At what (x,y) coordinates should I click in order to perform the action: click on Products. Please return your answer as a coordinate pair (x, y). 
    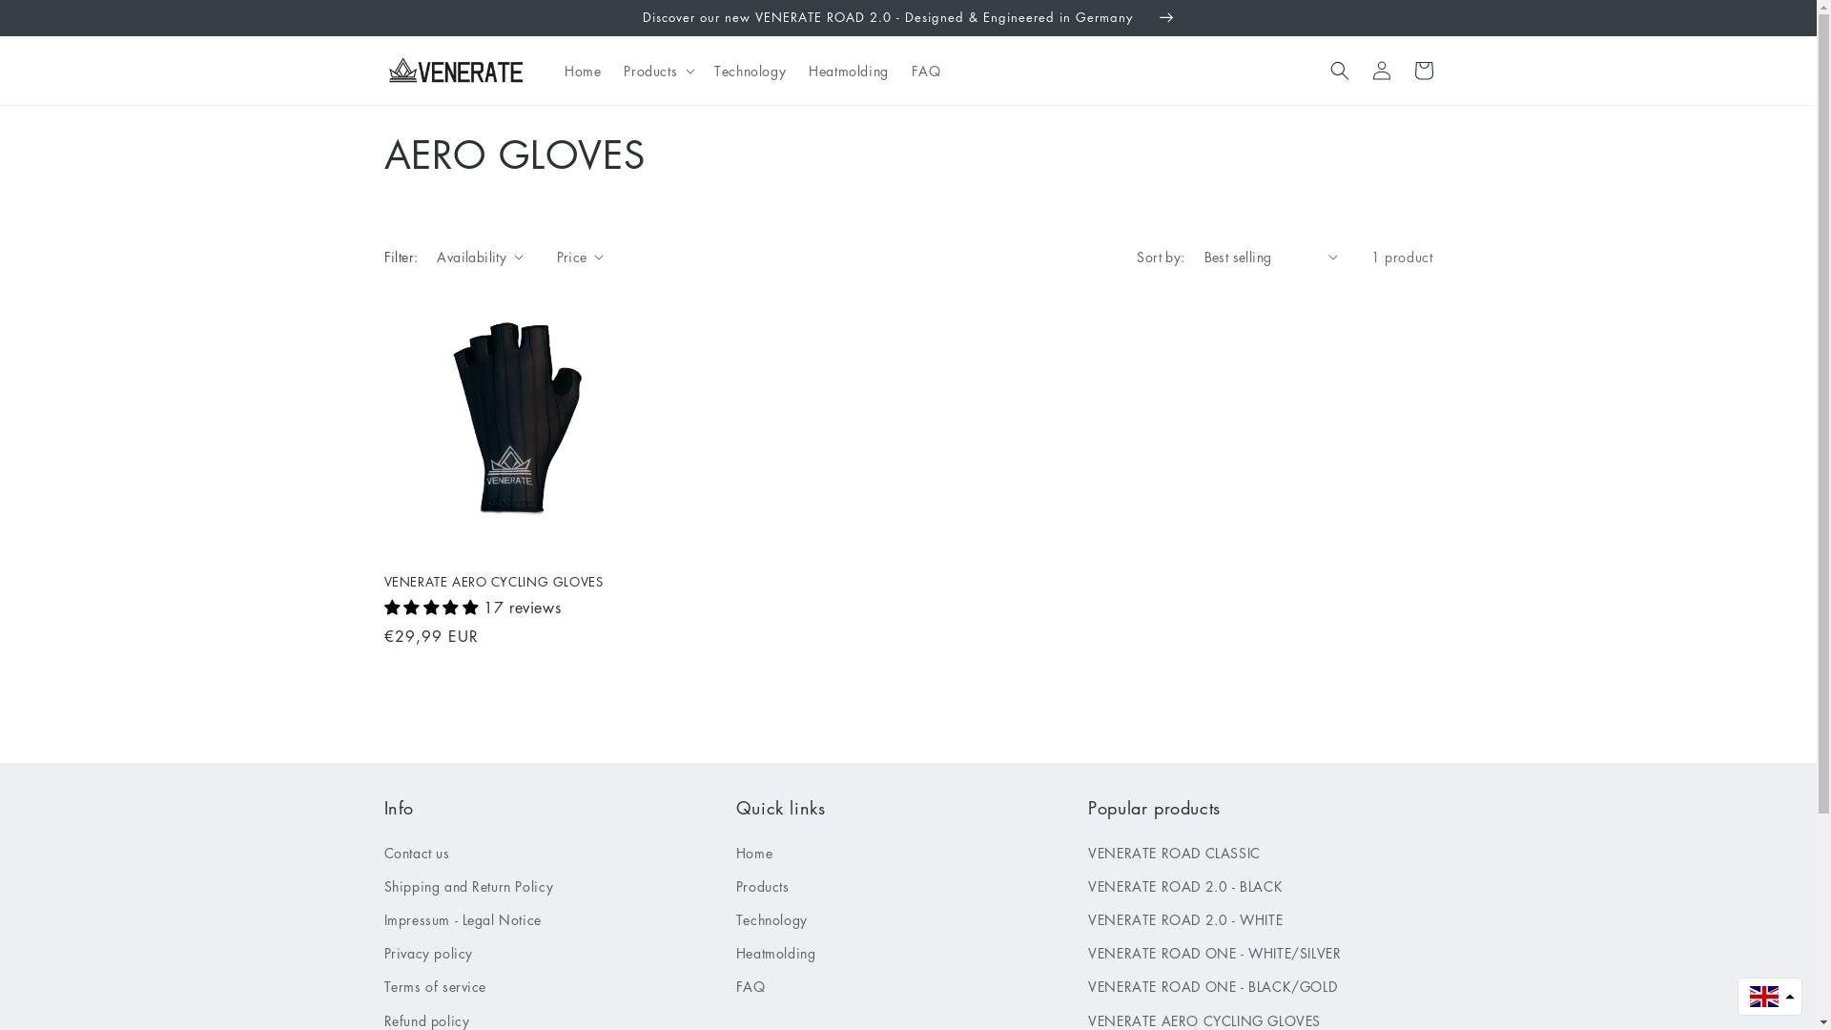
    Looking at the image, I should click on (763, 887).